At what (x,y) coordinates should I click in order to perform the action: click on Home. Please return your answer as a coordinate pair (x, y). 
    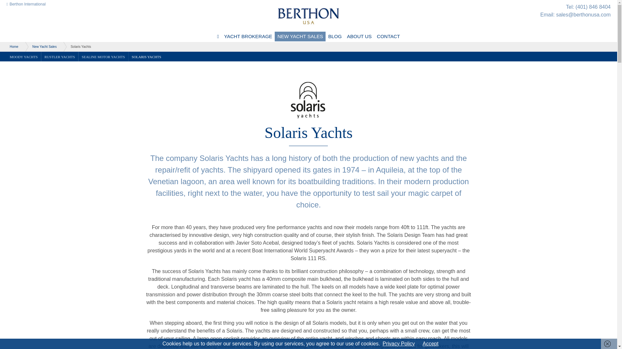
    Looking at the image, I should click on (11, 47).